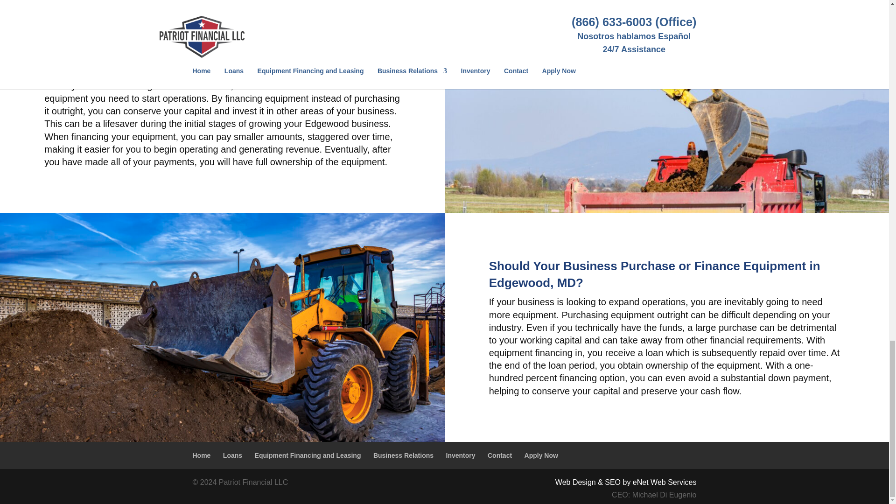 The width and height of the screenshot is (896, 504). I want to click on Apply Now, so click(541, 455).